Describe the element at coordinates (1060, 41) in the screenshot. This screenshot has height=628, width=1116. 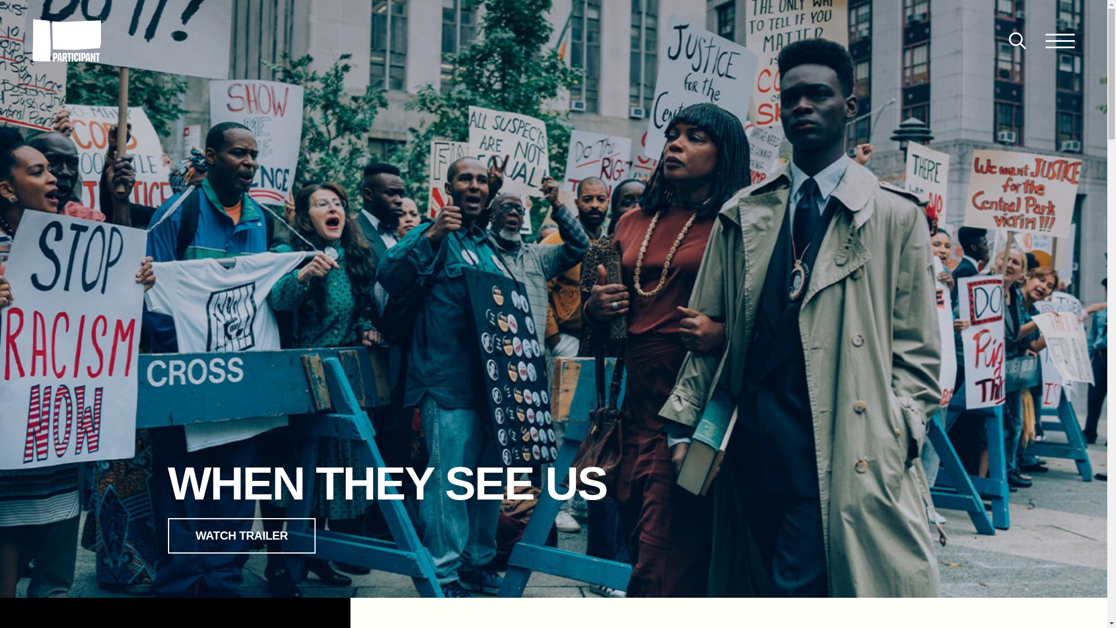
I see `Participant` at that location.